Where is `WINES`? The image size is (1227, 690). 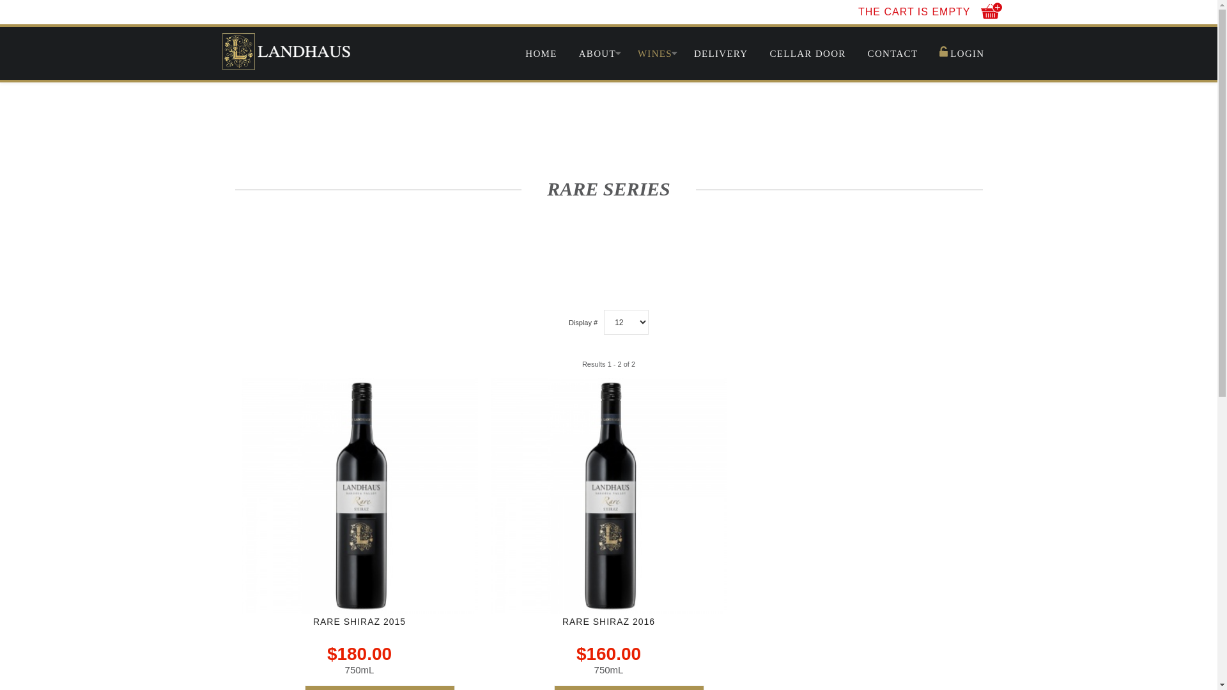 WINES is located at coordinates (655, 54).